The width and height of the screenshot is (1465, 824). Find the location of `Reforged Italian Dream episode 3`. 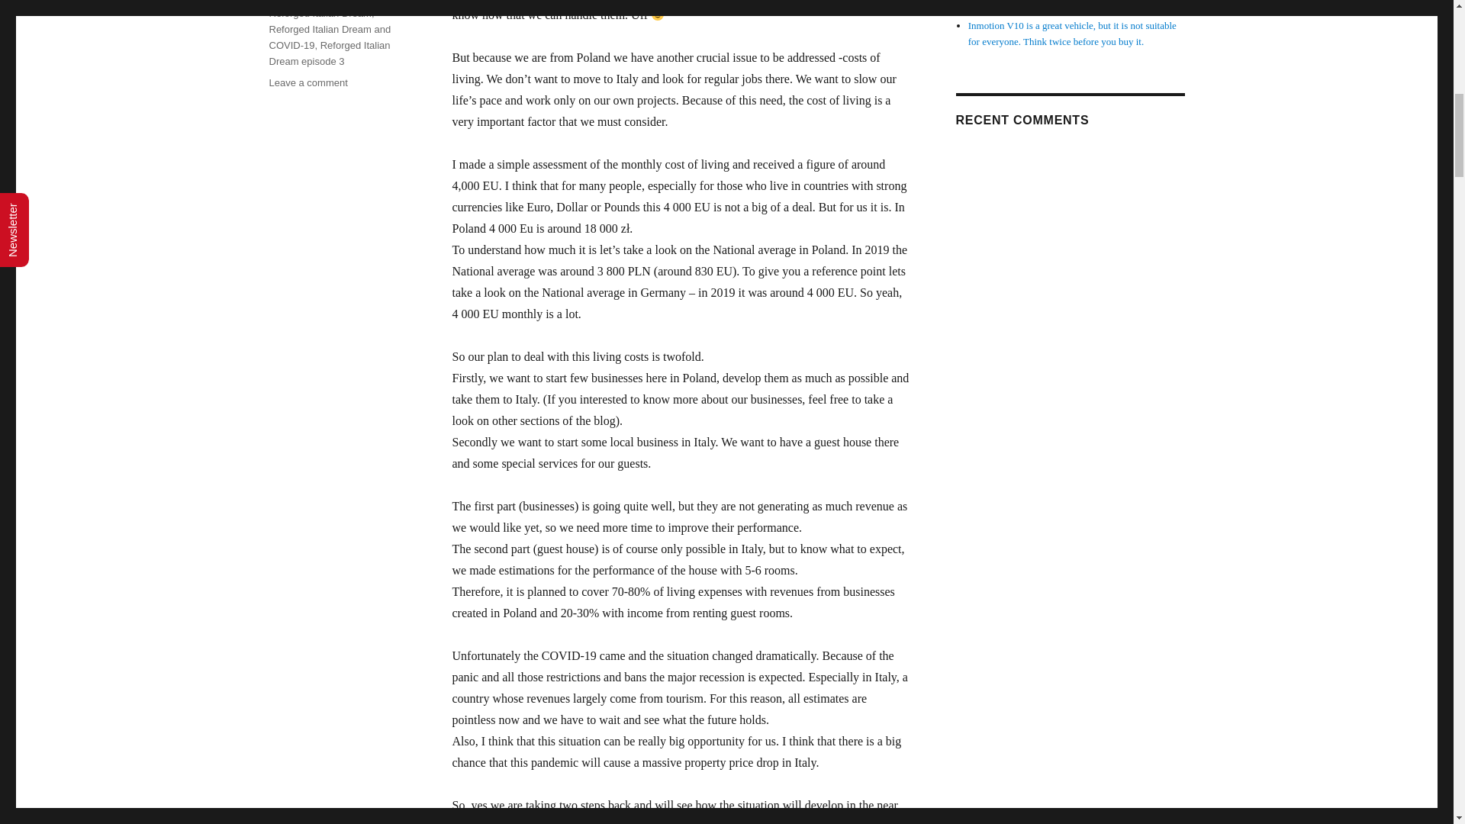

Reforged Italian Dream episode 3 is located at coordinates (328, 53).